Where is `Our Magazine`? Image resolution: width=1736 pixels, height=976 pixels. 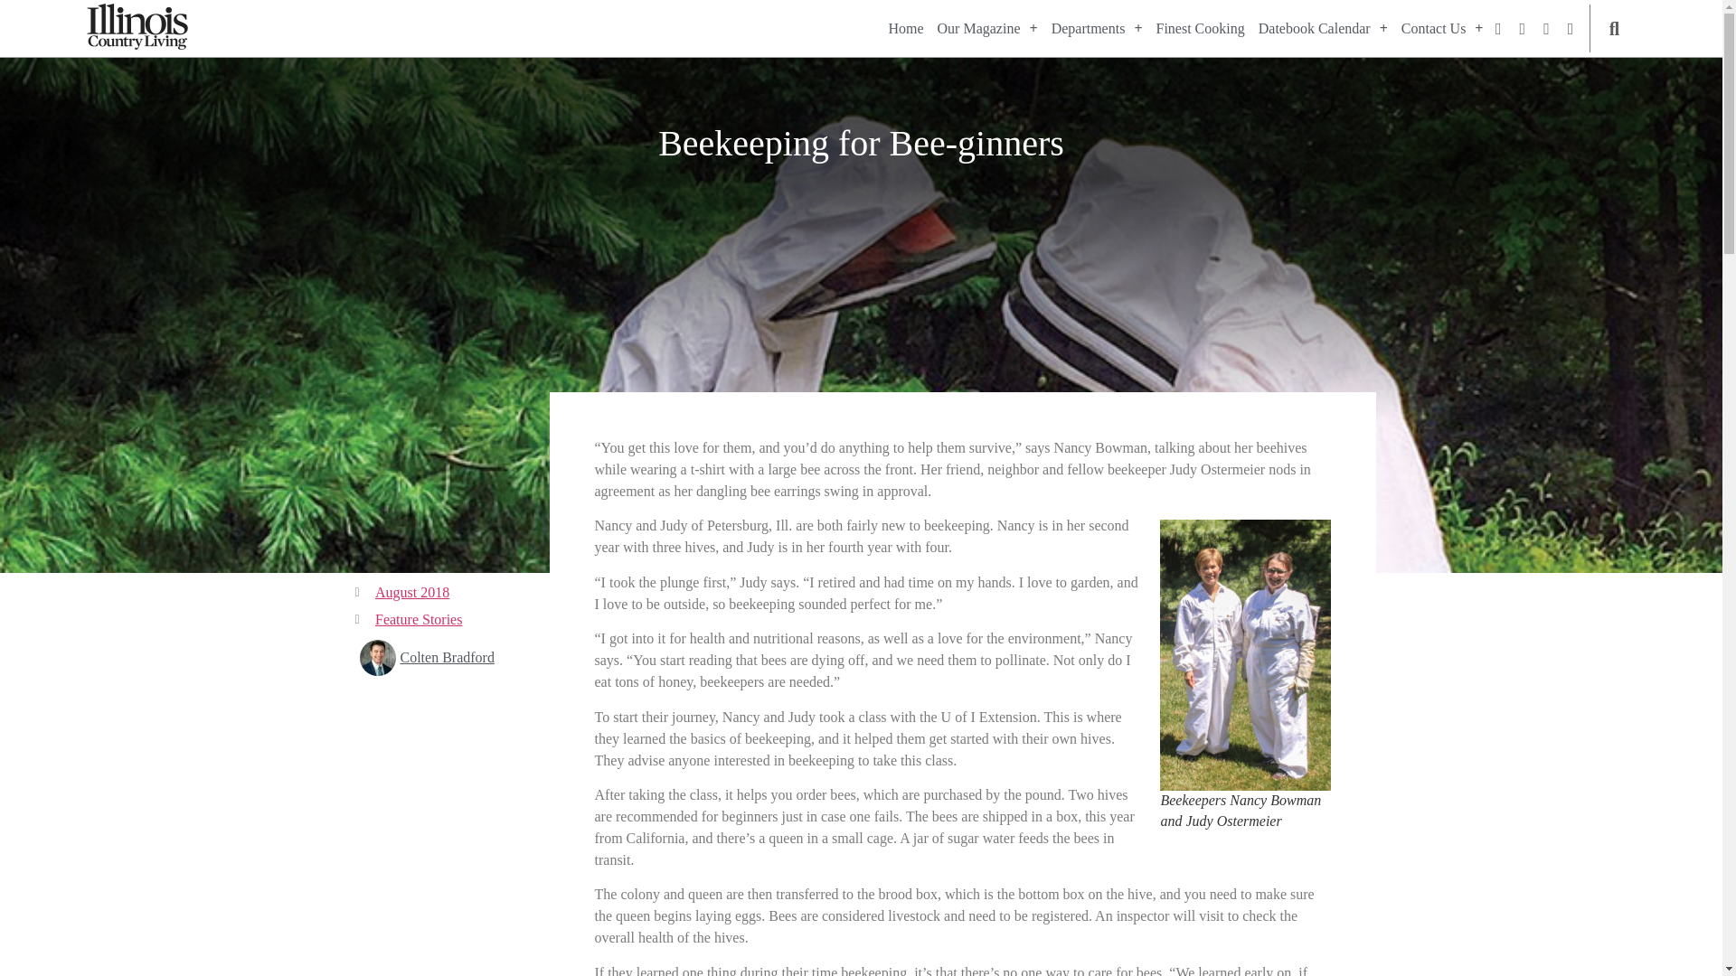
Our Magazine is located at coordinates (987, 28).